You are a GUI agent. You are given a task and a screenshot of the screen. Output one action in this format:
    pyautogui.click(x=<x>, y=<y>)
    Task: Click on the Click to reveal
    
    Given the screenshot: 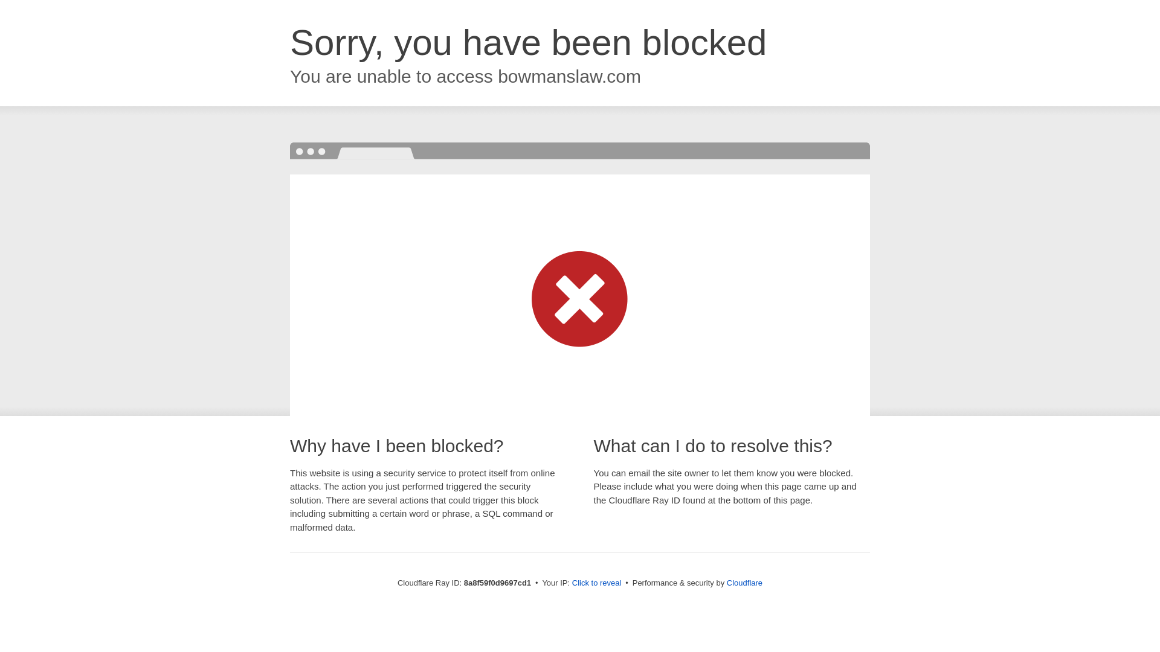 What is the action you would take?
    pyautogui.click(x=597, y=583)
    